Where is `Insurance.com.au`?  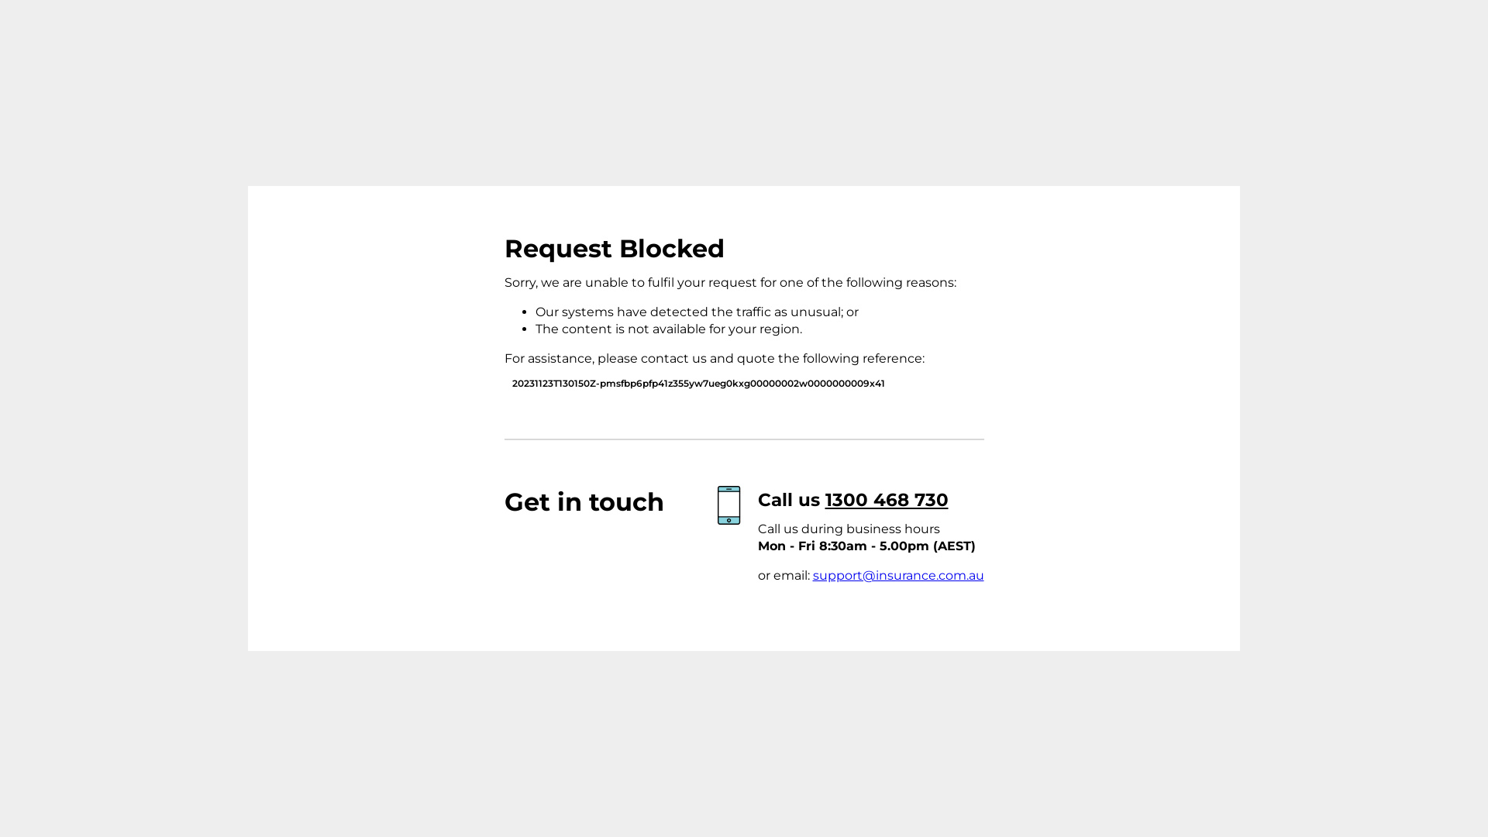
Insurance.com.au is located at coordinates (392, 280).